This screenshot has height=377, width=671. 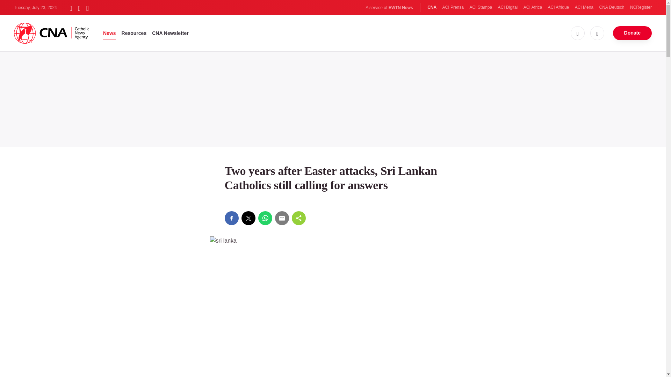 What do you see at coordinates (612, 7) in the screenshot?
I see `CNA Deutsch` at bounding box center [612, 7].